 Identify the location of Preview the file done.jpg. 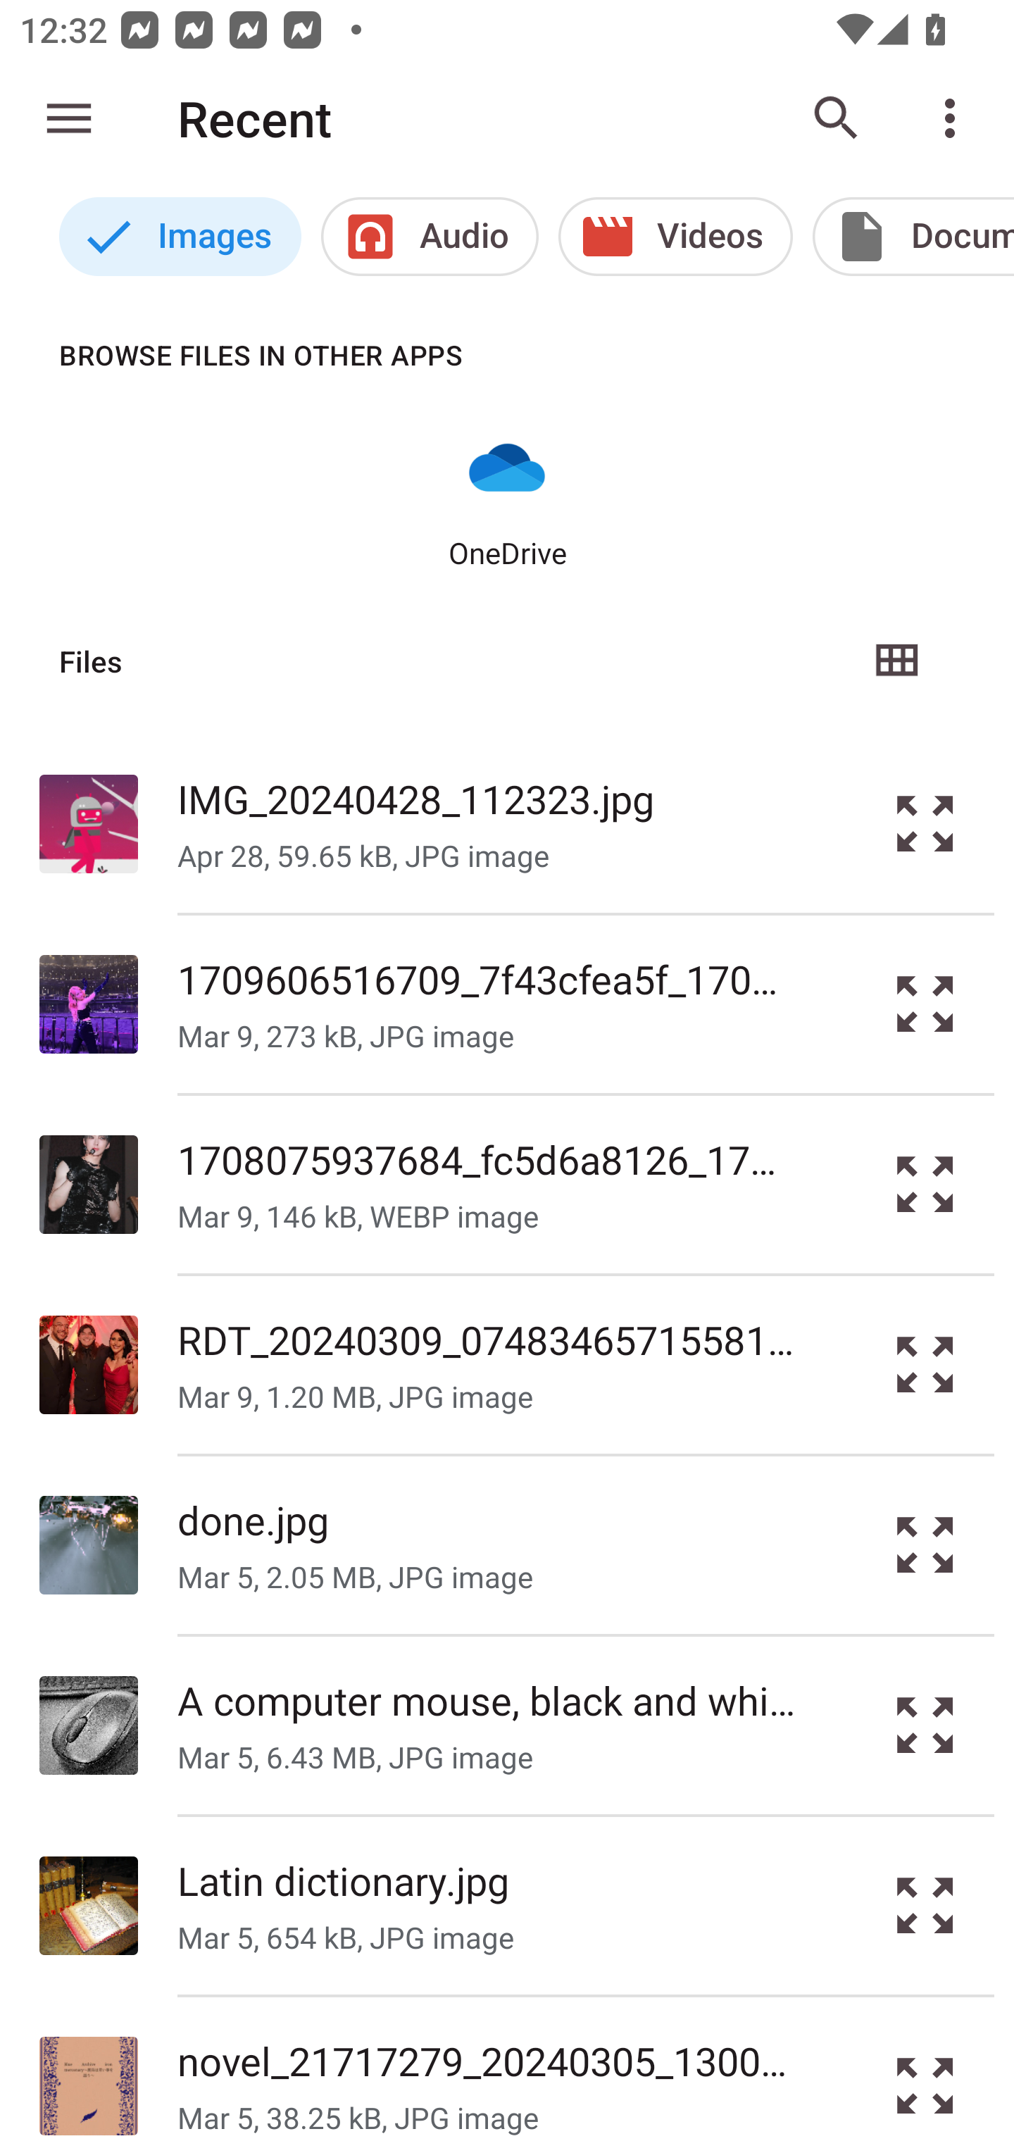
(925, 1544).